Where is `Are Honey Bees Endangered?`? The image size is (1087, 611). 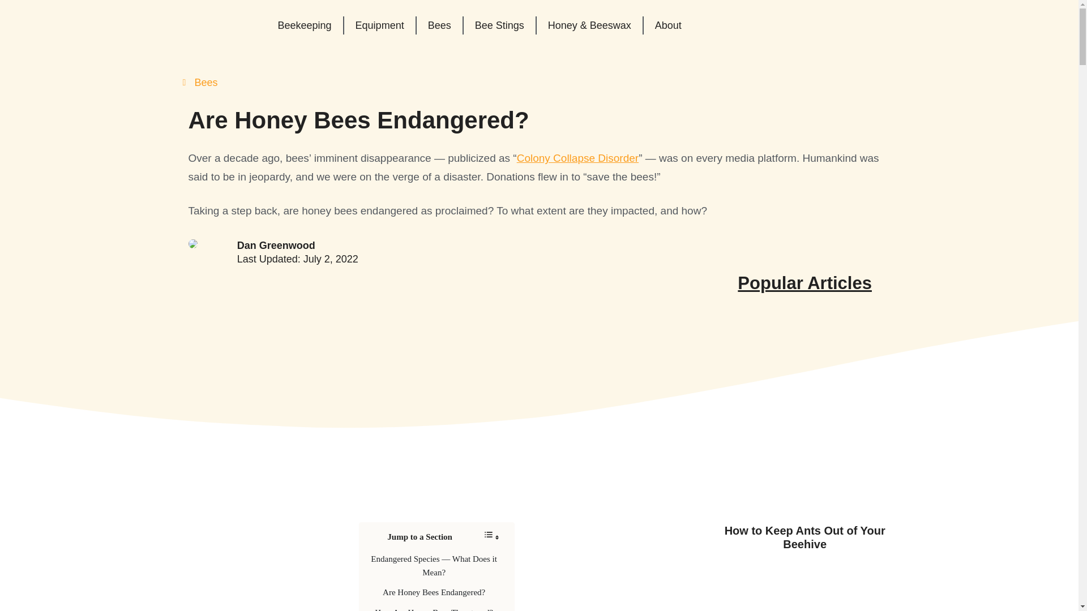
Are Honey Bees Endangered? is located at coordinates (434, 592).